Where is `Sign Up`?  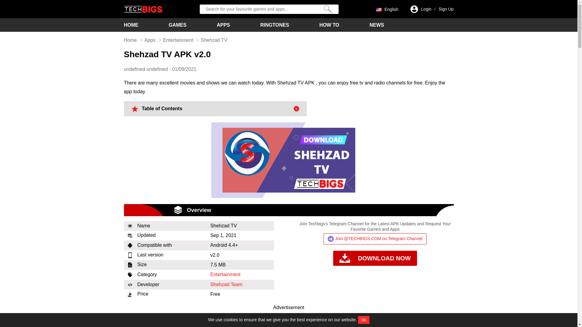
Sign Up is located at coordinates (446, 9).